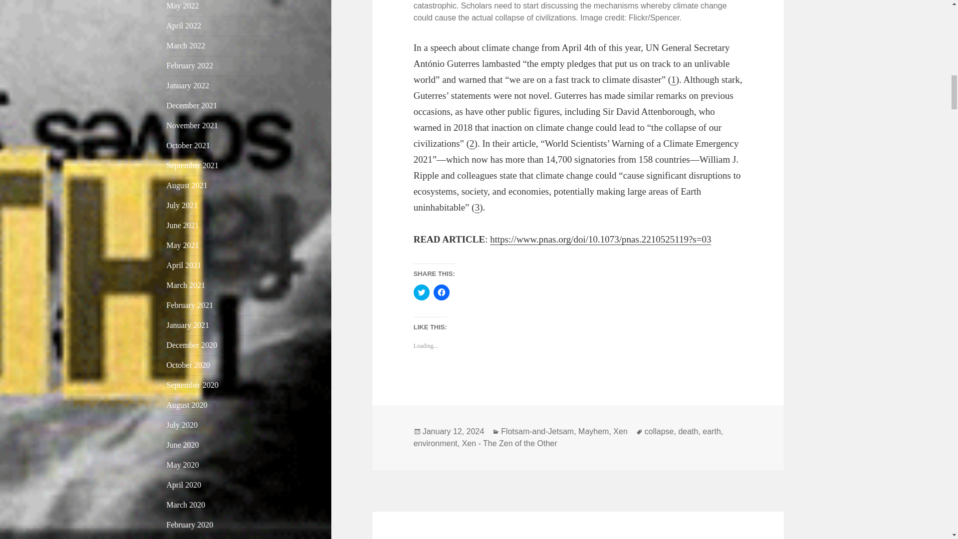 The width and height of the screenshot is (958, 539). I want to click on April 2022, so click(184, 26).